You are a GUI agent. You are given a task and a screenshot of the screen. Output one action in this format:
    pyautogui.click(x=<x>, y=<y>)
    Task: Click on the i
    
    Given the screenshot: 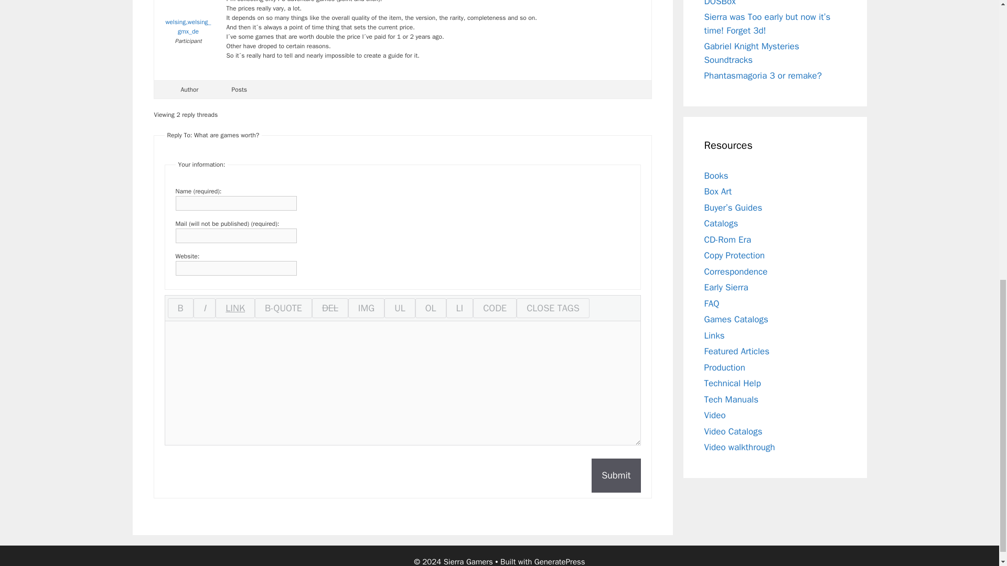 What is the action you would take?
    pyautogui.click(x=205, y=308)
    